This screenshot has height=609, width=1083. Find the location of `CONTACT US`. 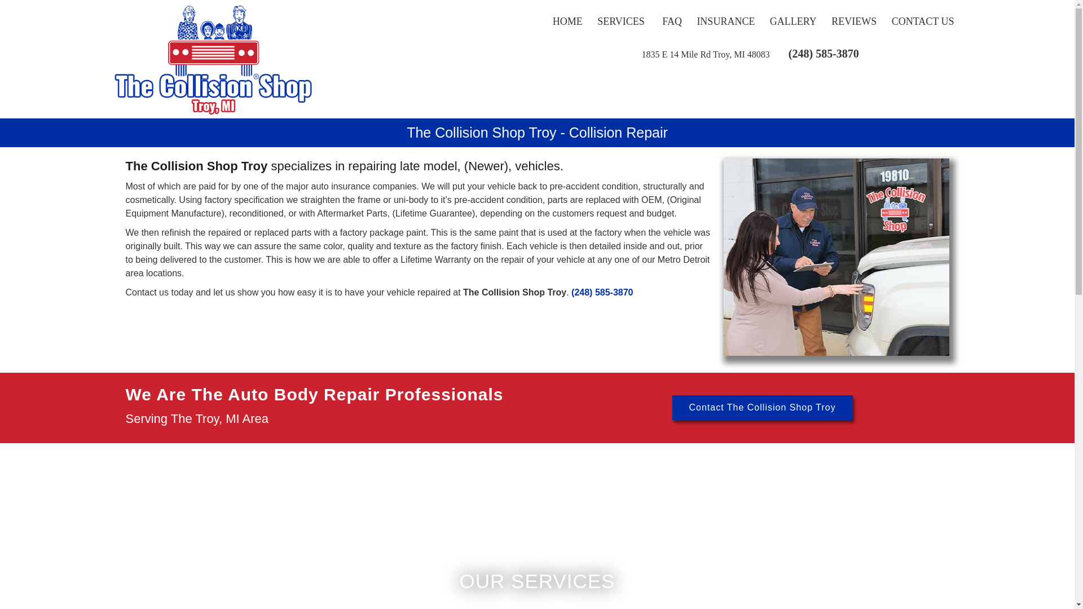

CONTACT US is located at coordinates (923, 21).